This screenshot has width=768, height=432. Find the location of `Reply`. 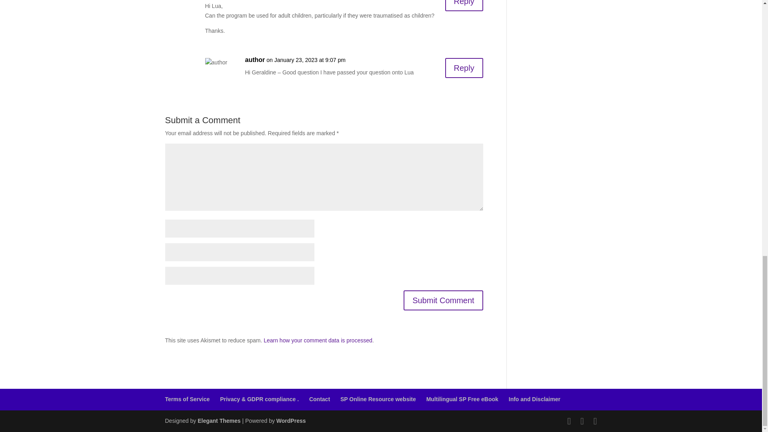

Reply is located at coordinates (464, 6).